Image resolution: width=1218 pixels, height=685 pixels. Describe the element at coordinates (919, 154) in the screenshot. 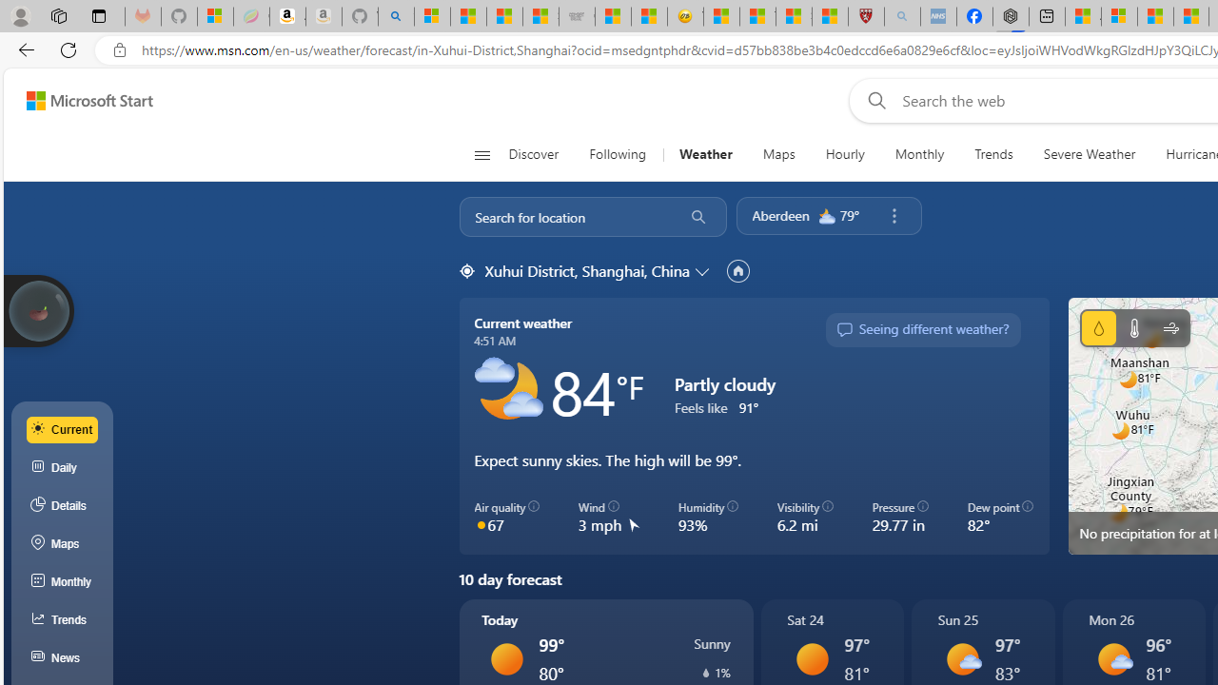

I see `Monthly` at that location.